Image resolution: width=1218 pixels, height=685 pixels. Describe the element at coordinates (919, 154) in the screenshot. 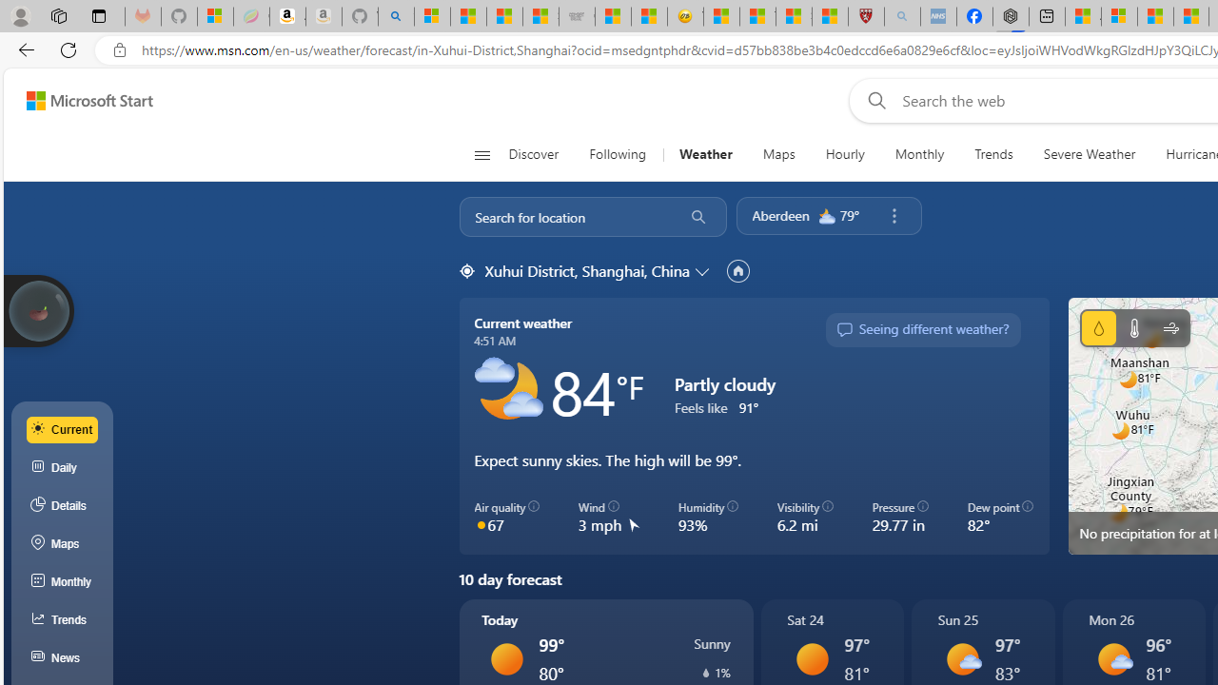

I see `Monthly` at that location.